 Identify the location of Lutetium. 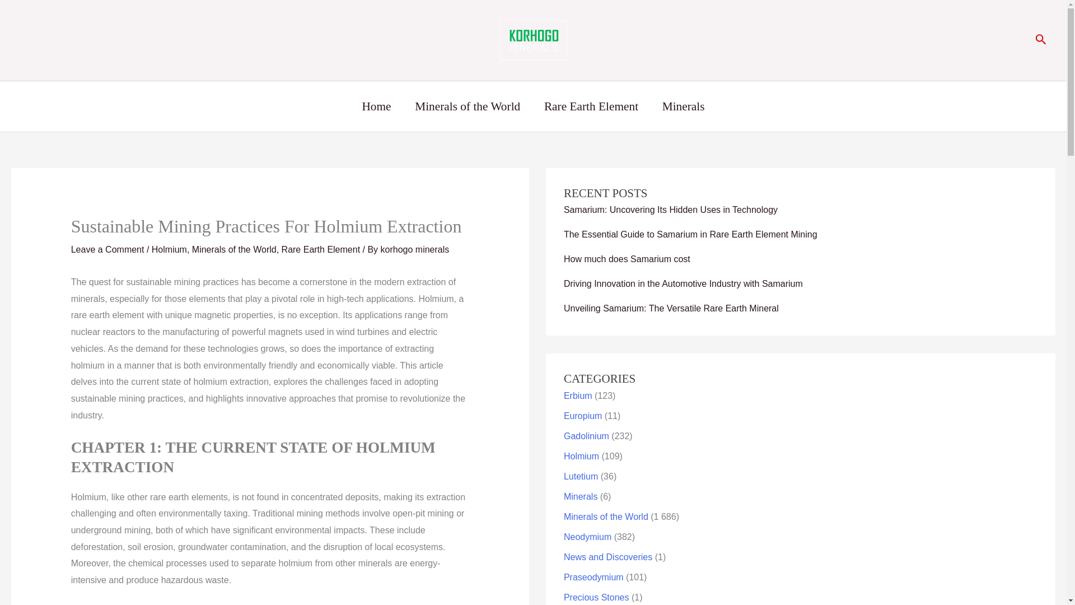
(580, 476).